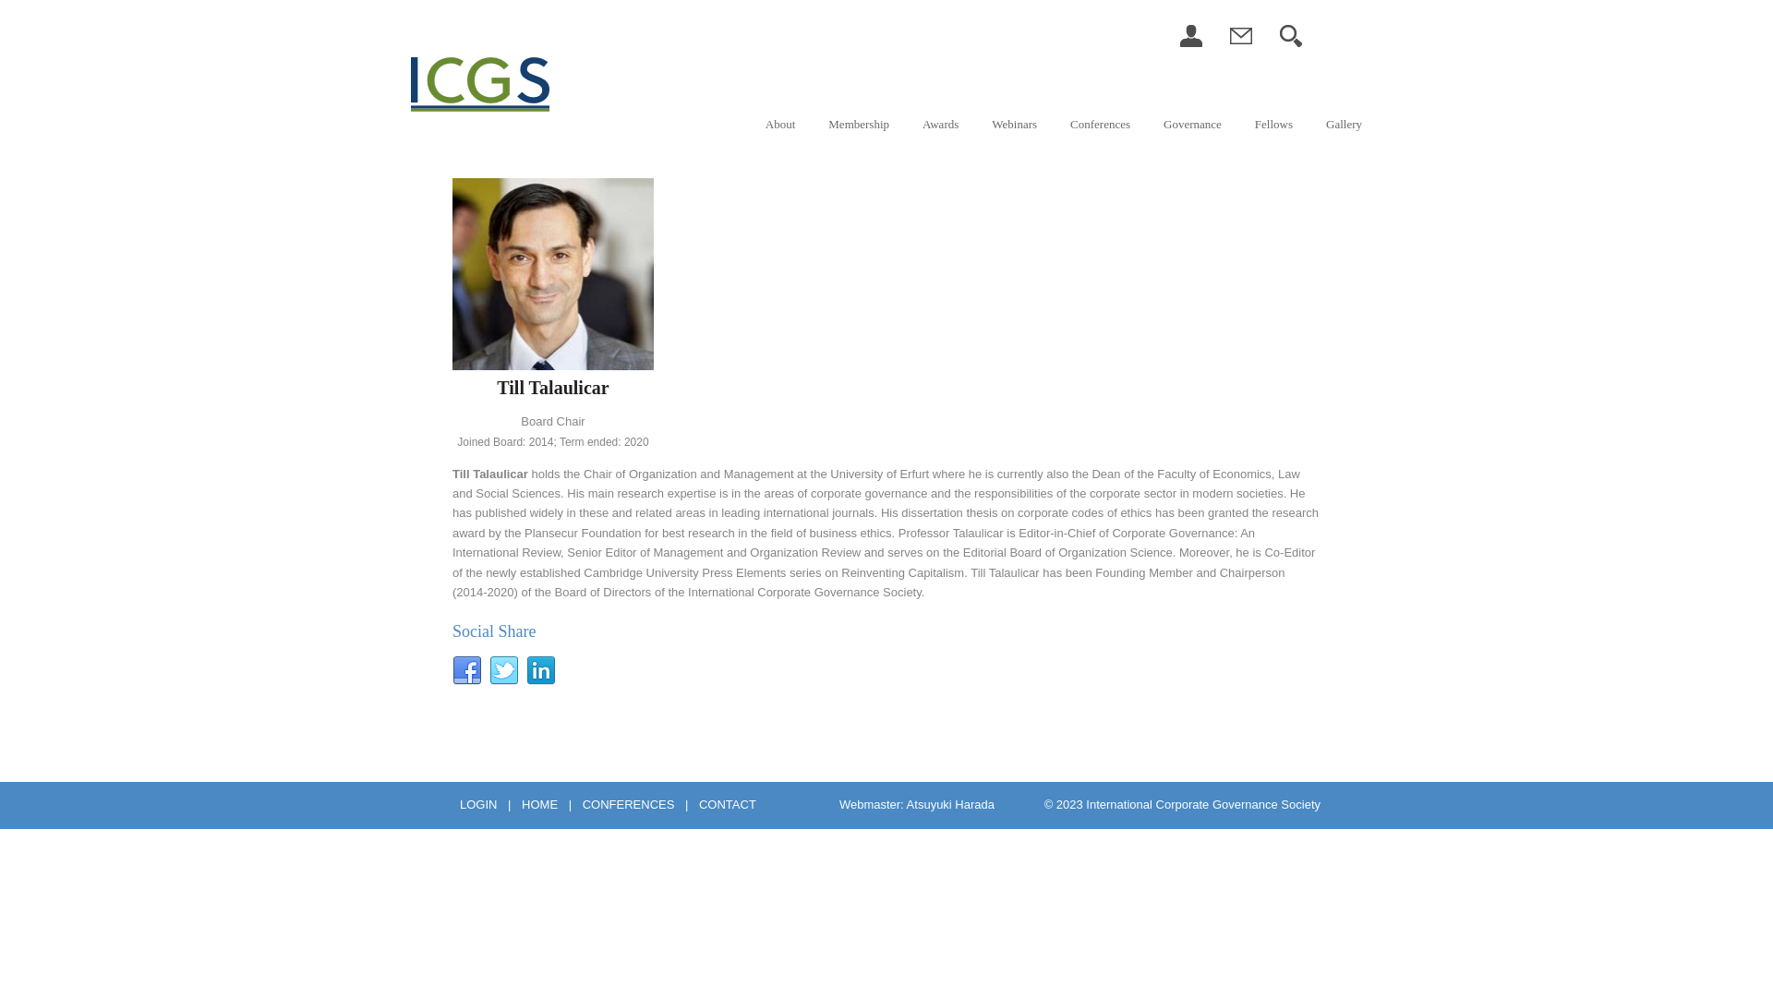 The height and width of the screenshot is (997, 1773). I want to click on Webinars, so click(1012, 124).